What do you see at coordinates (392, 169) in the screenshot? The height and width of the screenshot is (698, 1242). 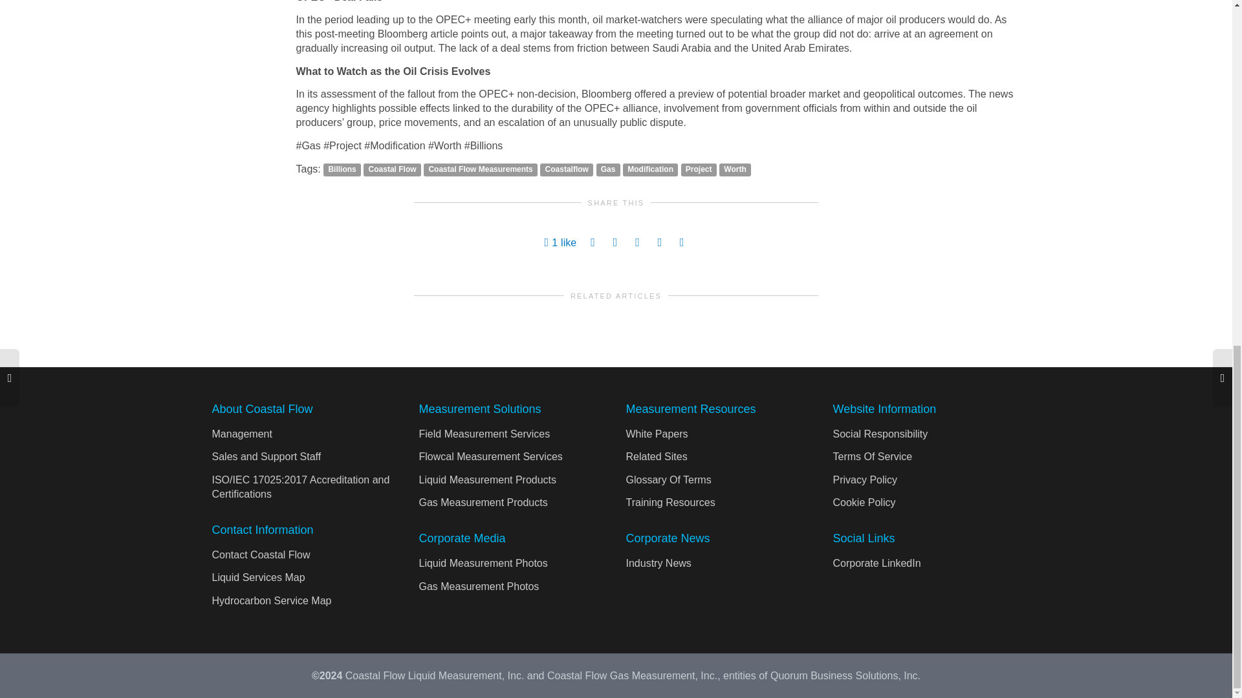 I see `Coastal Flow` at bounding box center [392, 169].